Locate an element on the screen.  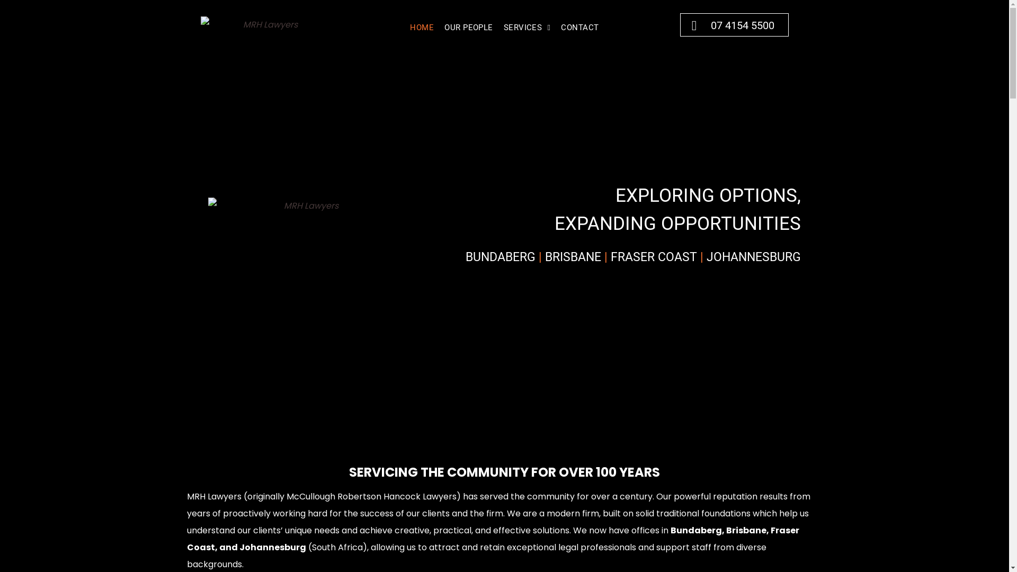
CONTACT is located at coordinates (579, 28).